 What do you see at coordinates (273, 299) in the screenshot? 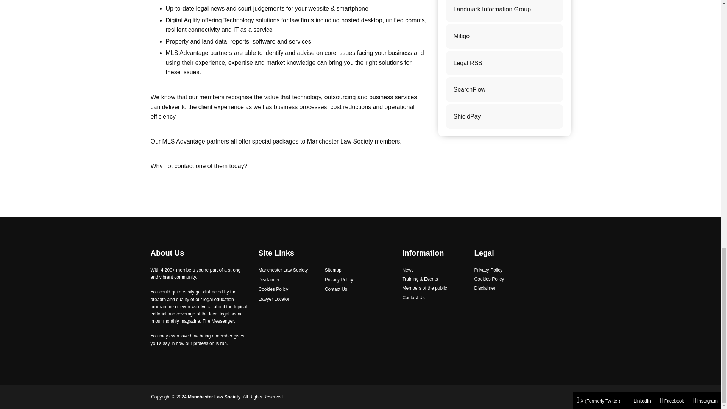
I see `Lawyer Locator` at bounding box center [273, 299].